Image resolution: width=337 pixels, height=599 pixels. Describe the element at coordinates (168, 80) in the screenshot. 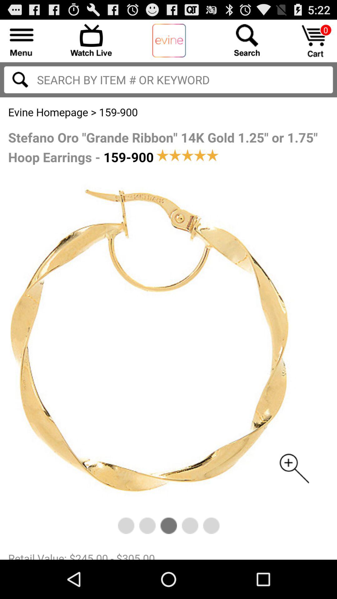

I see `search bar` at that location.